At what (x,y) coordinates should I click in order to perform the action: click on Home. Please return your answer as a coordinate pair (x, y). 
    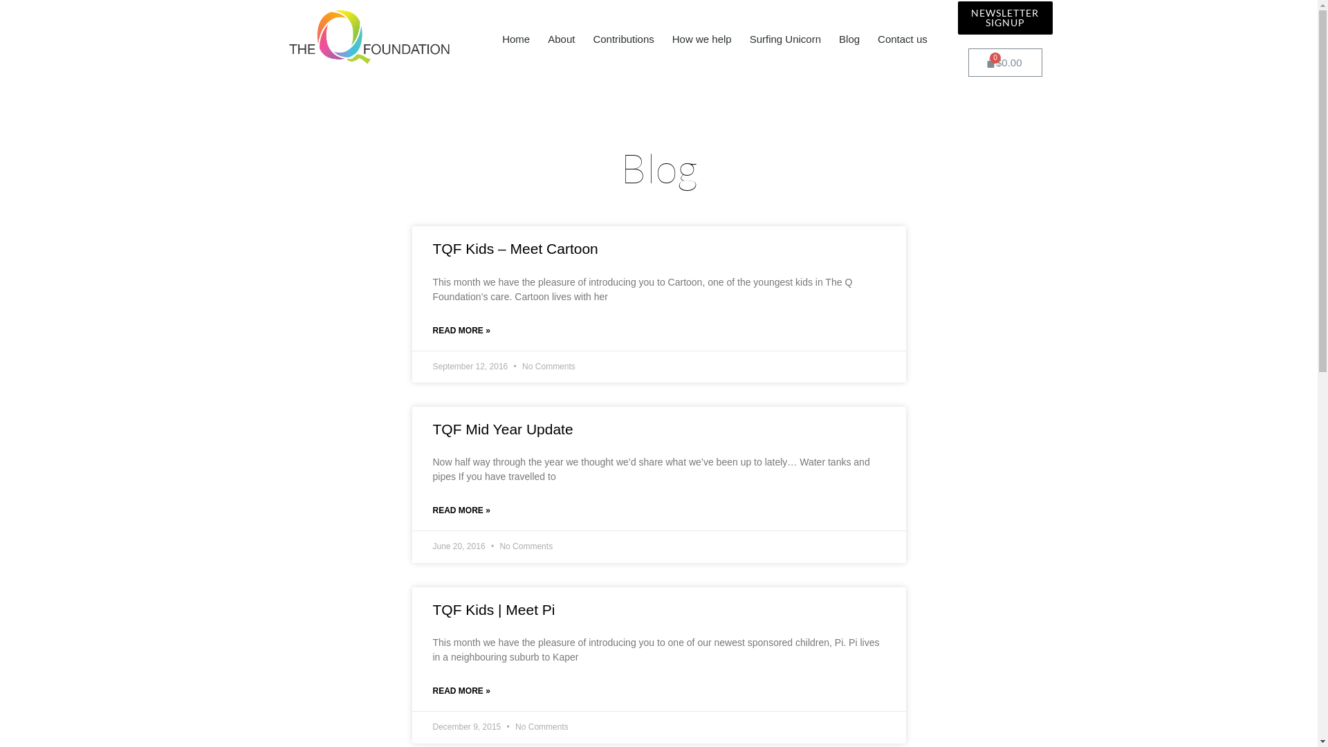
    Looking at the image, I should click on (516, 39).